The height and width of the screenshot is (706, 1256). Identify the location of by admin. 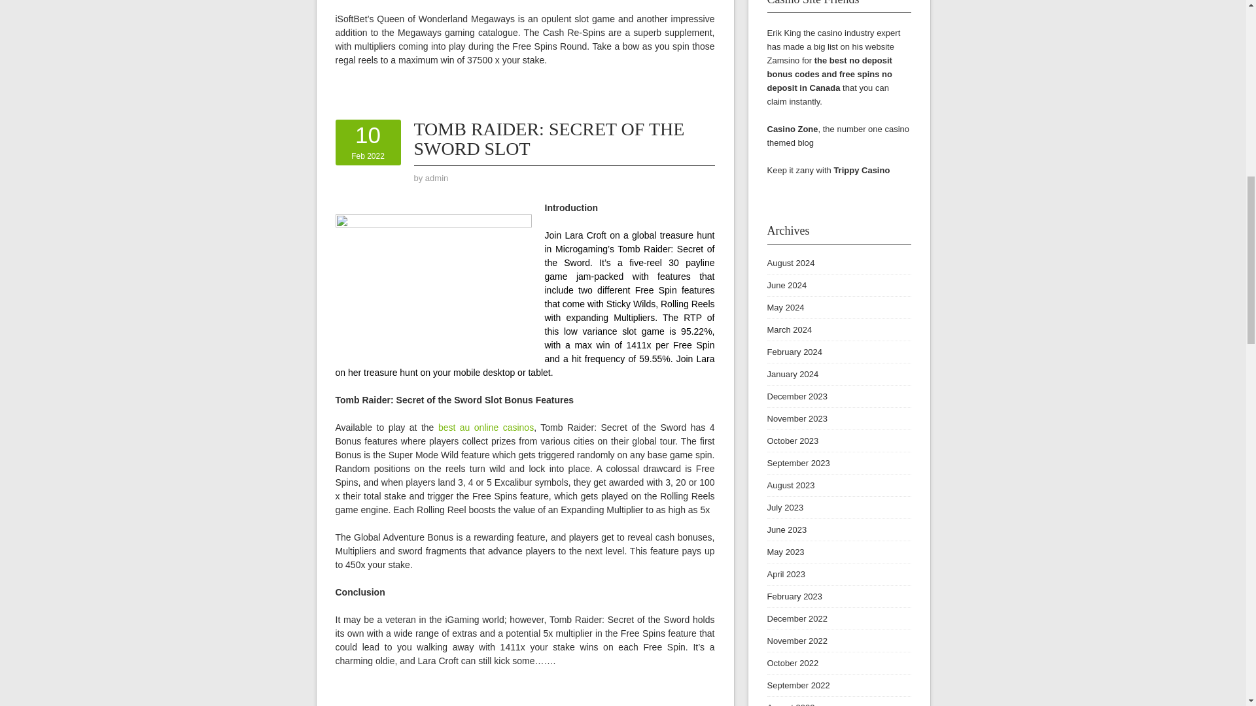
(437, 178).